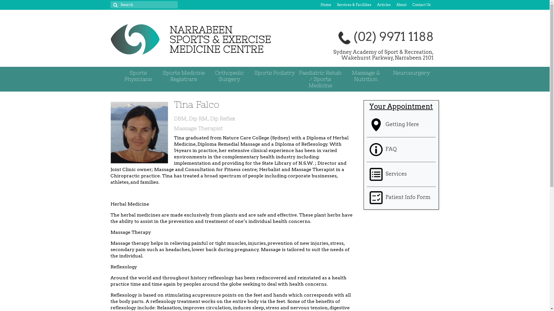 The height and width of the screenshot is (311, 554). What do you see at coordinates (320, 79) in the screenshot?
I see `Paediatric Rehab / Sports Medicine` at bounding box center [320, 79].